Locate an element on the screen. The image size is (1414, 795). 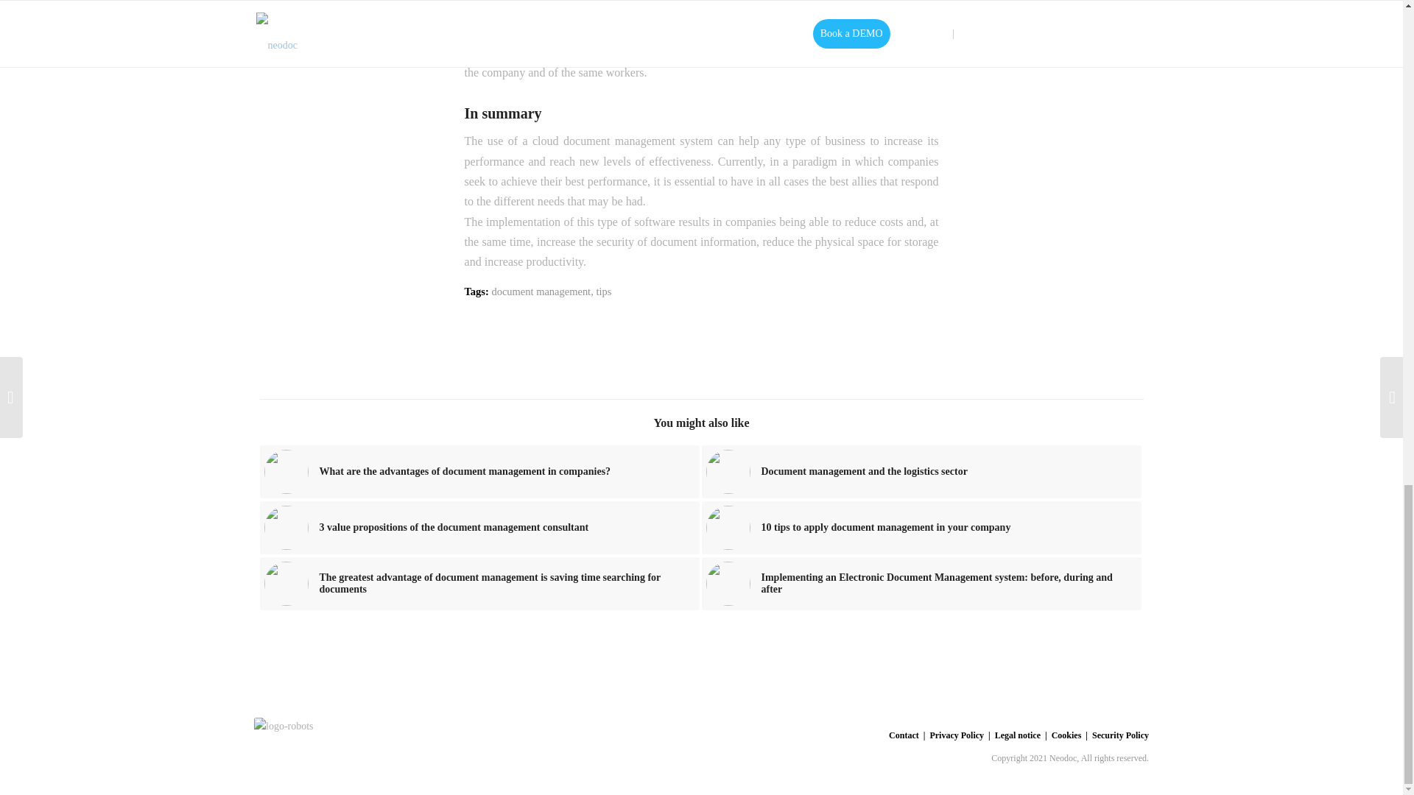
Contact is located at coordinates (904, 735).